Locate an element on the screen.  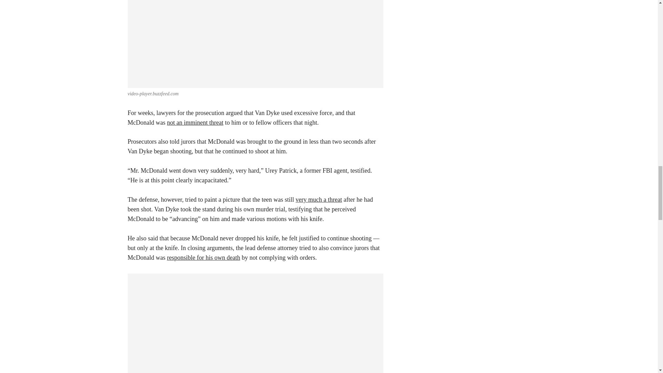
responsible for his own death is located at coordinates (203, 258).